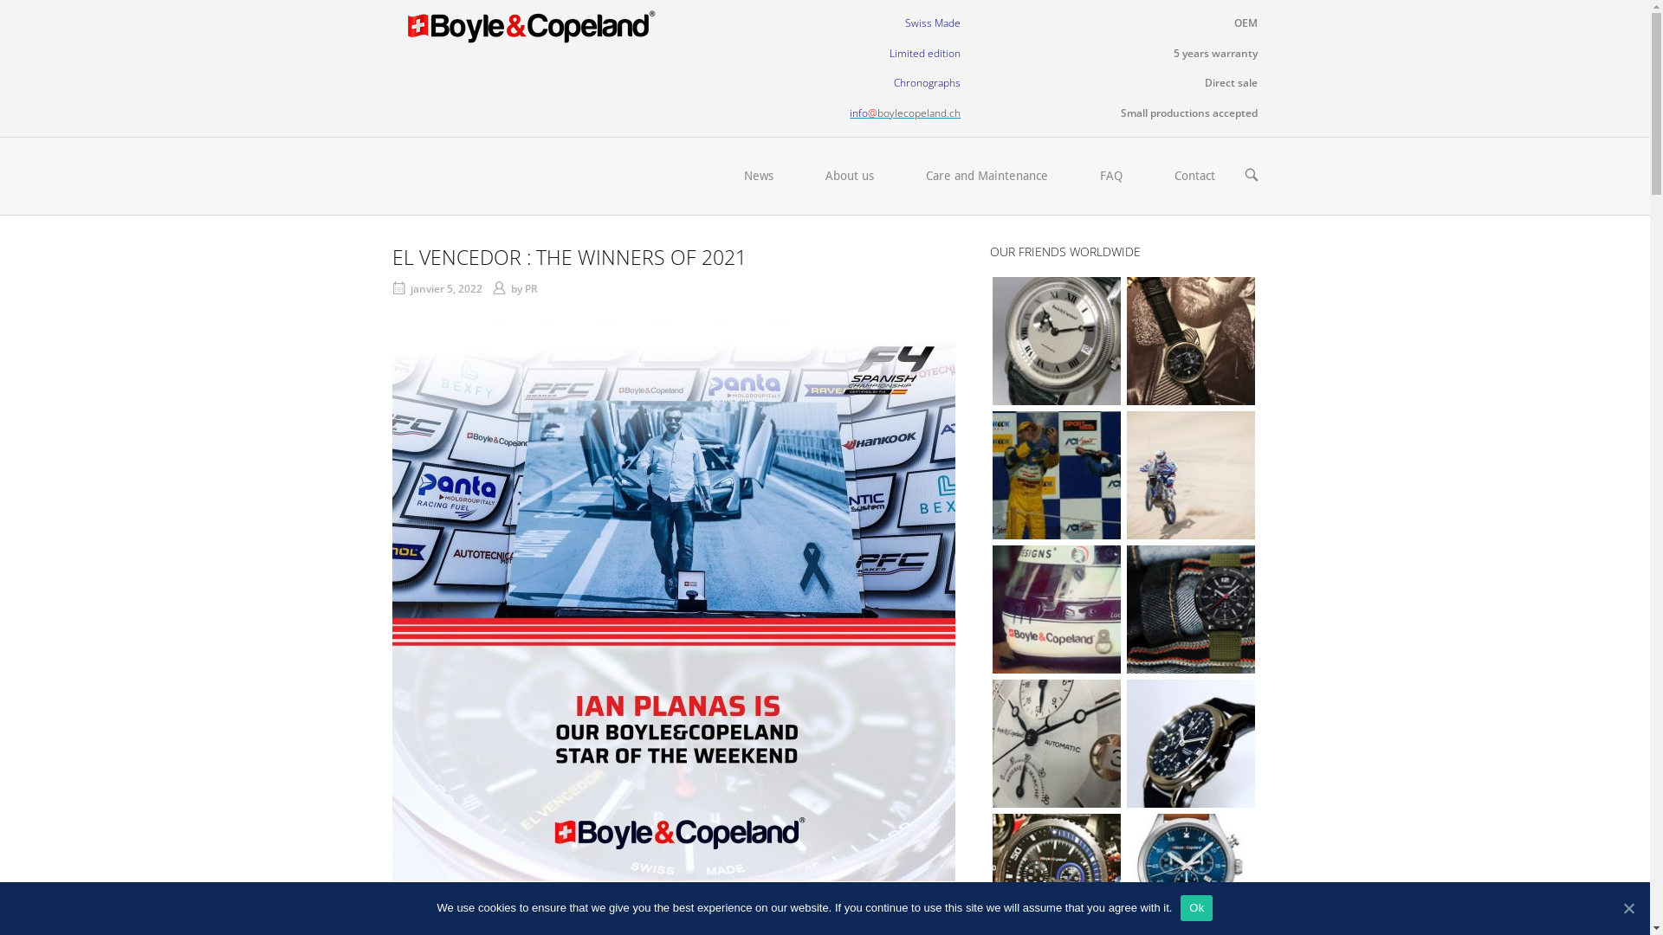 The image size is (1663, 935). What do you see at coordinates (1111, 177) in the screenshot?
I see `FAQ` at bounding box center [1111, 177].